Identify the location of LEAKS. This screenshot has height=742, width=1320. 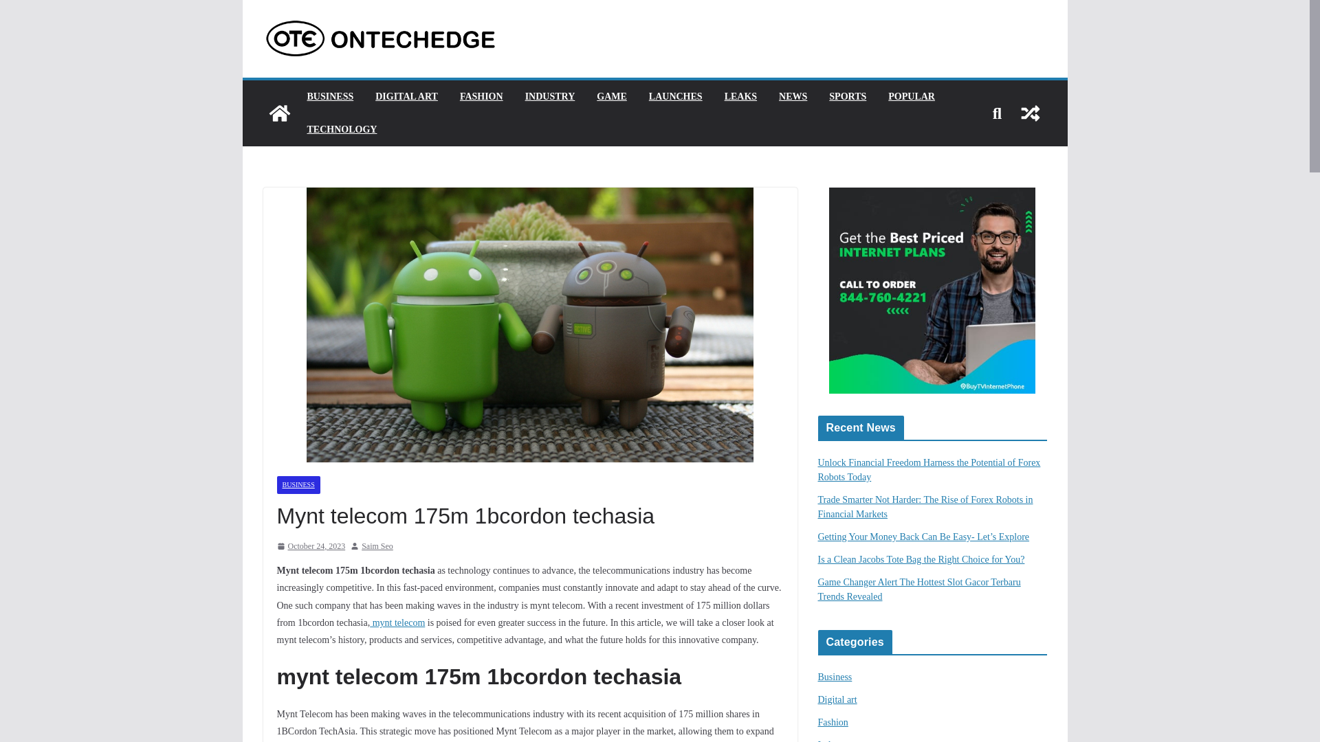
(740, 97).